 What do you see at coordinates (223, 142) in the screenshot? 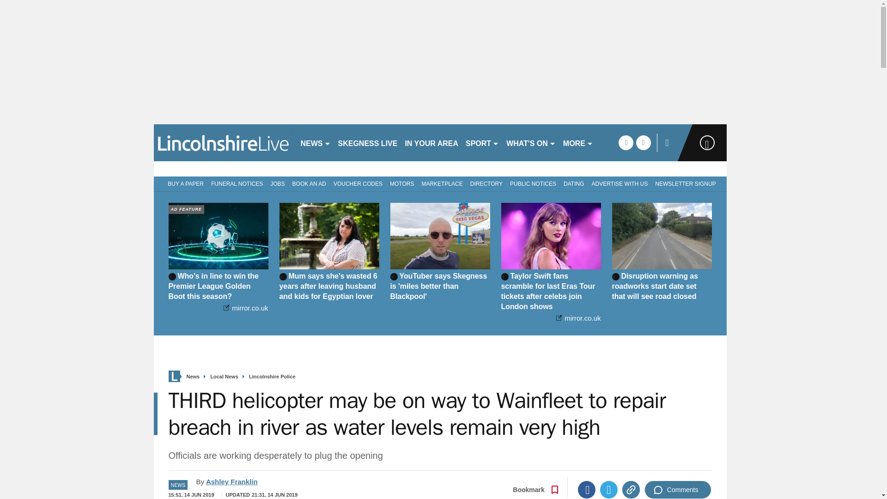
I see `lincolnshirelive` at bounding box center [223, 142].